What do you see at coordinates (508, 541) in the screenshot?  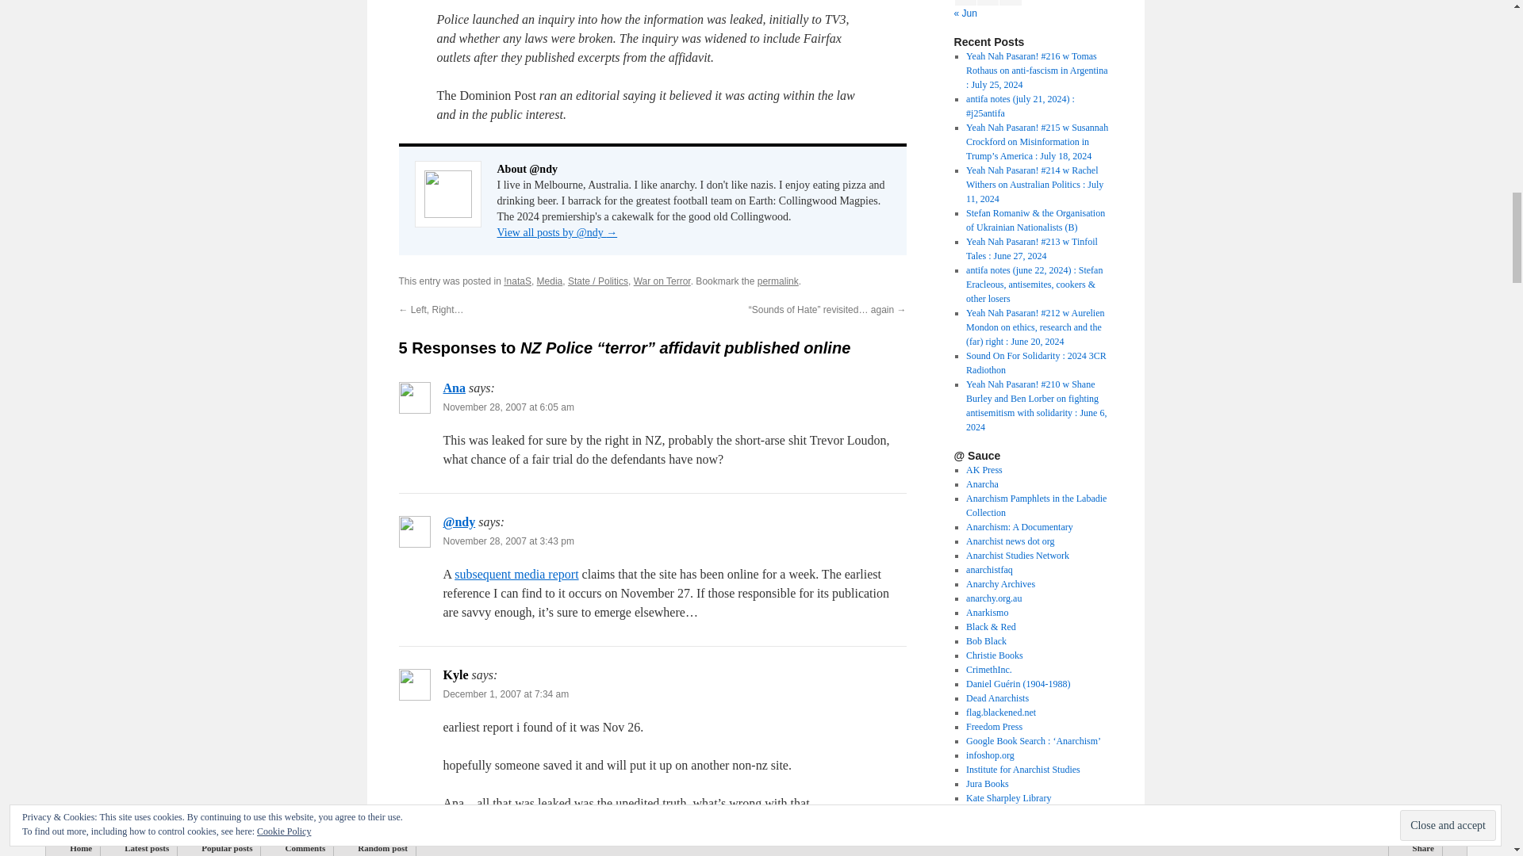 I see `November 28, 2007 at 3:43 pm` at bounding box center [508, 541].